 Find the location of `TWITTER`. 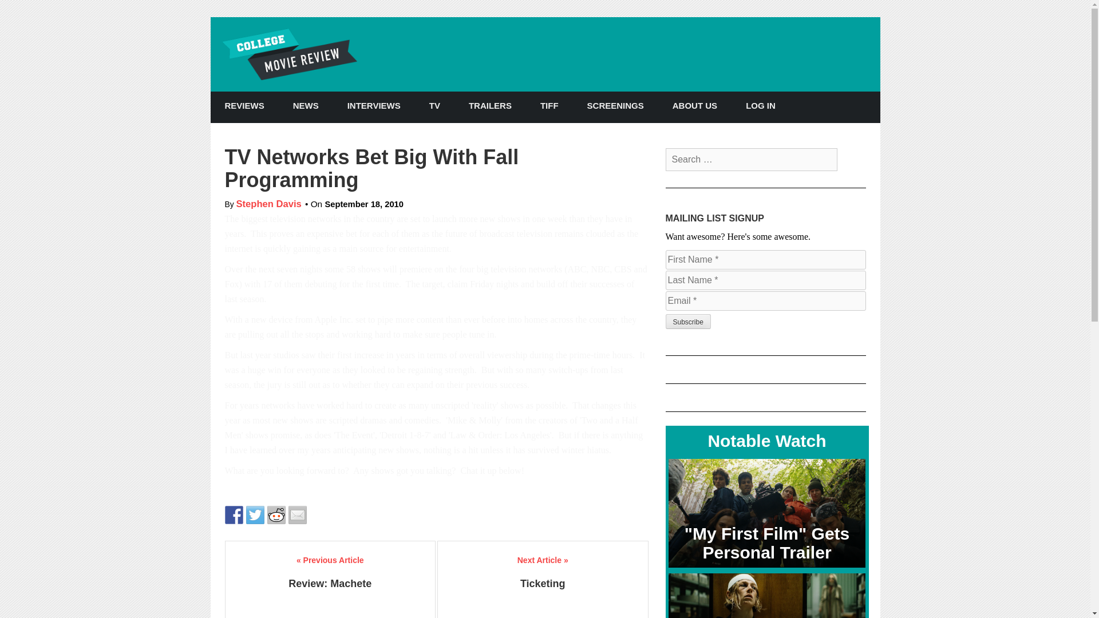

TWITTER is located at coordinates (837, 106).